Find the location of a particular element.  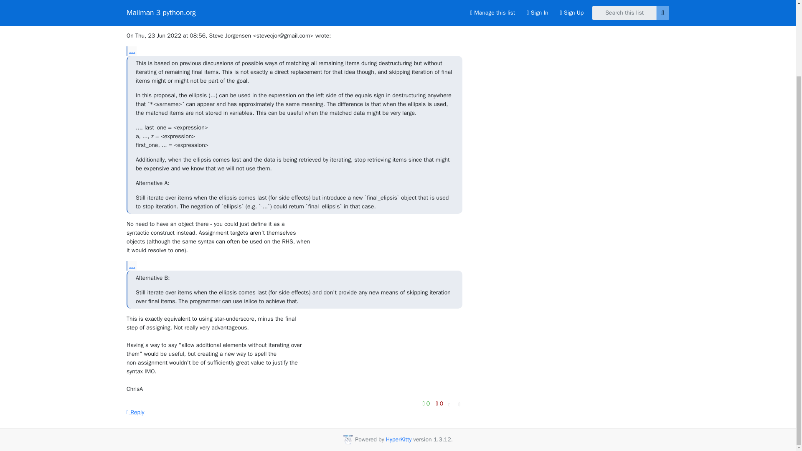

0 is located at coordinates (427, 403).